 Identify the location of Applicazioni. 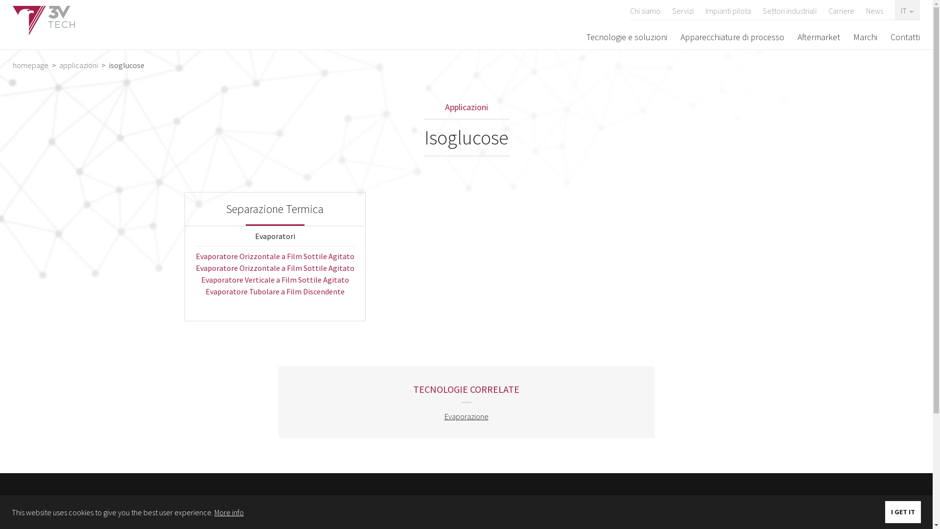
(466, 108).